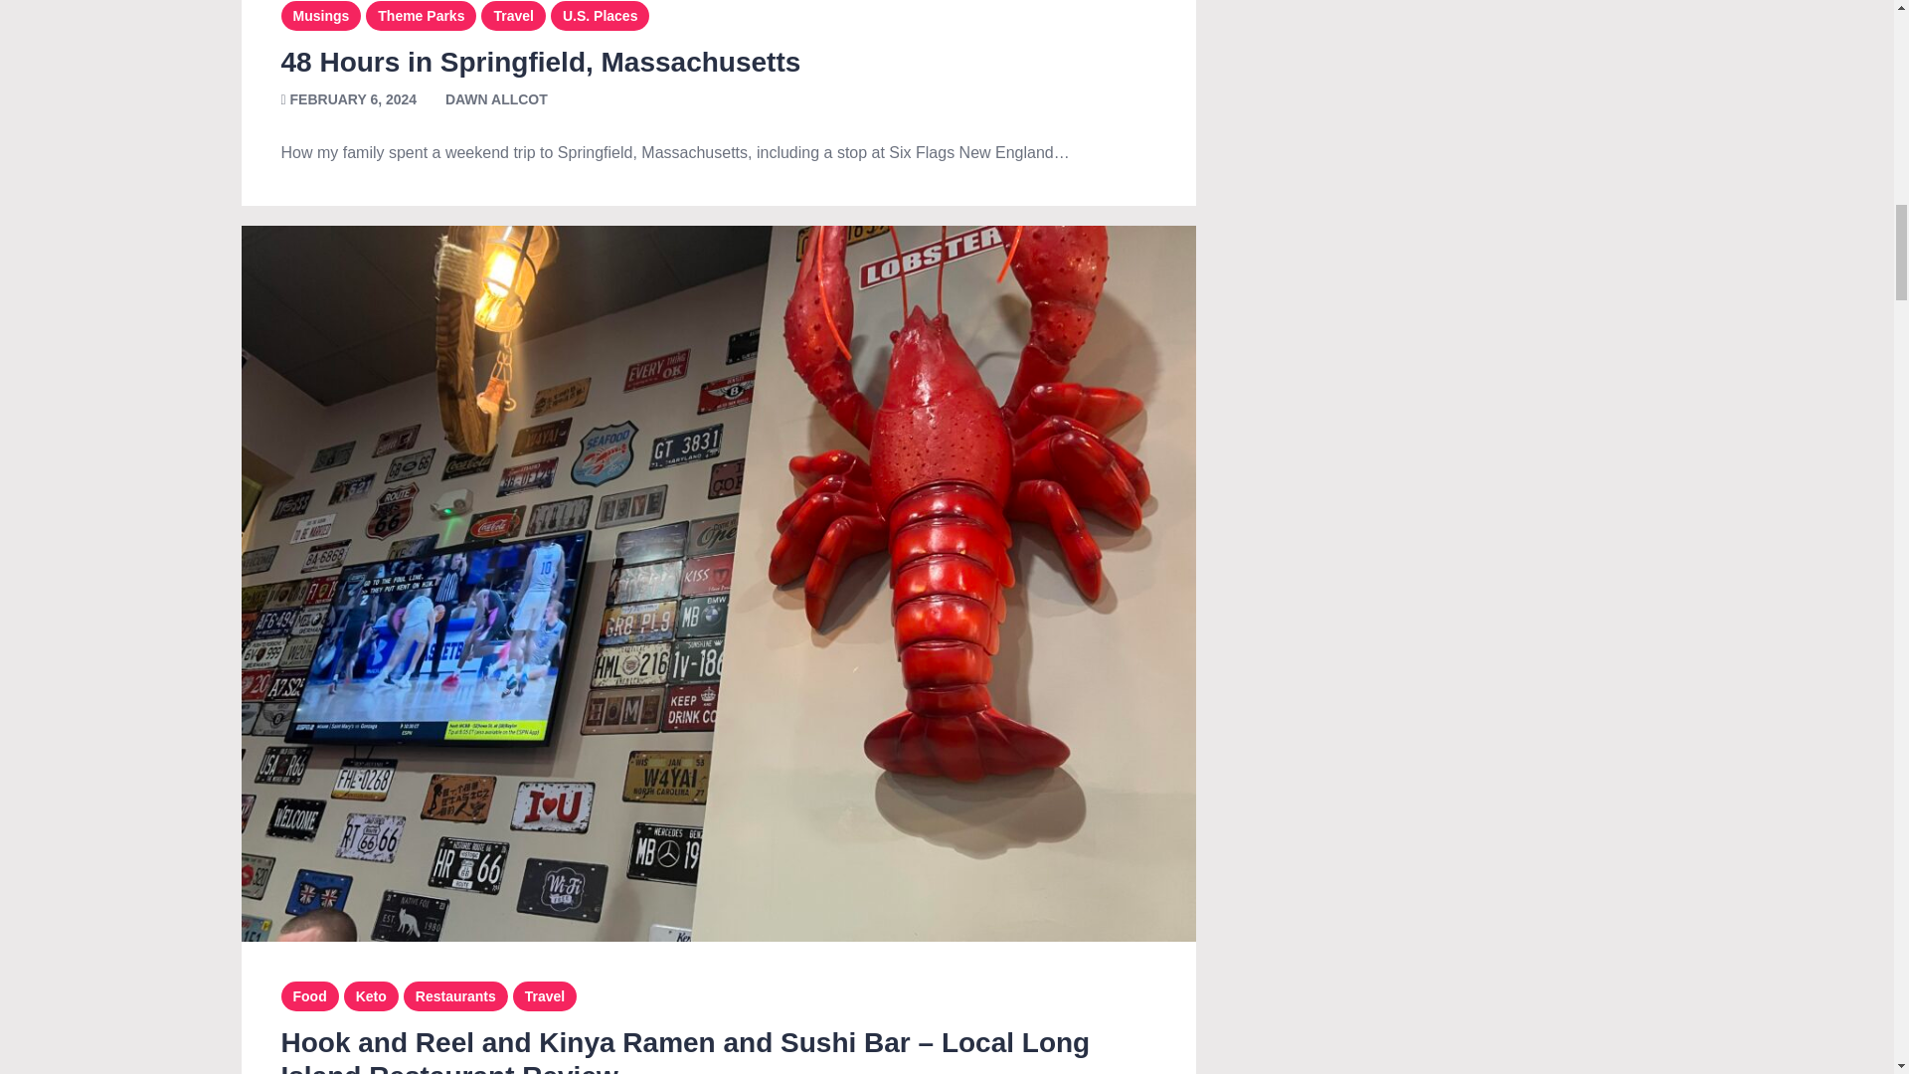 This screenshot has width=1909, height=1074. Describe the element at coordinates (601, 15) in the screenshot. I see `U.S. Places` at that location.